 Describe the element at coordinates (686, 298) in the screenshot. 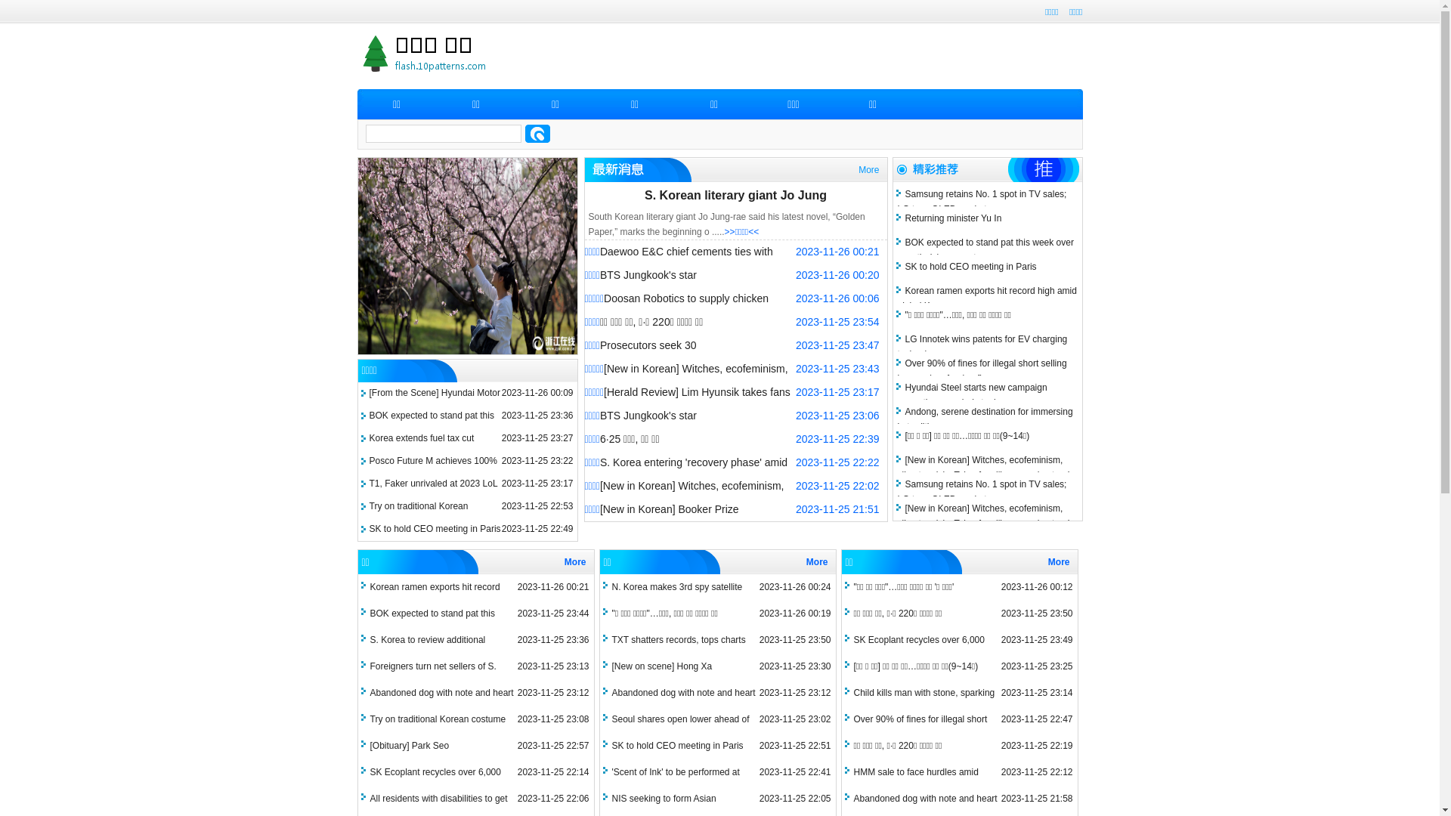

I see `Doosan Robotics to supply chicken` at that location.